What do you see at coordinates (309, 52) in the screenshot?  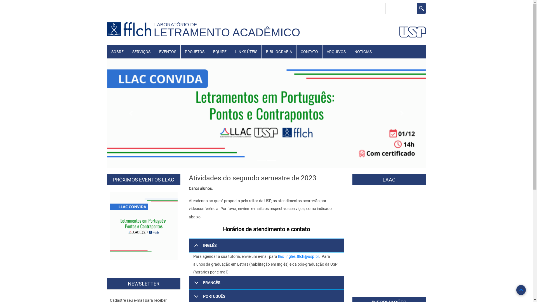 I see `CONTATO` at bounding box center [309, 52].